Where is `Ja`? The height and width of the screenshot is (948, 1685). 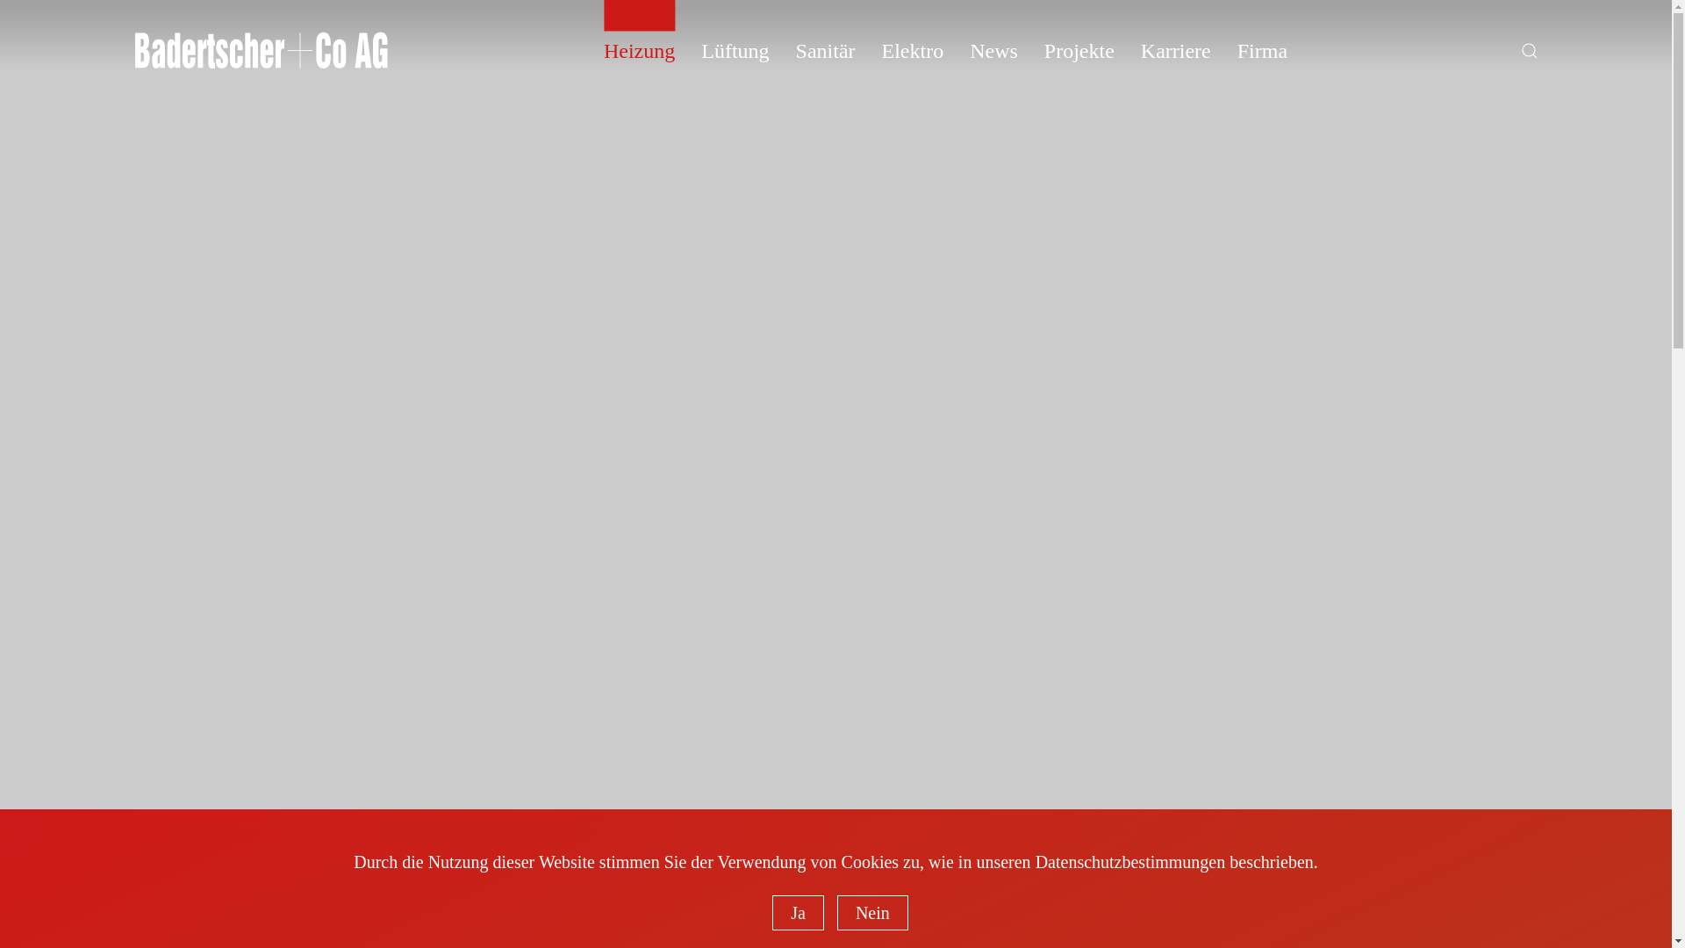
Ja is located at coordinates (799, 913).